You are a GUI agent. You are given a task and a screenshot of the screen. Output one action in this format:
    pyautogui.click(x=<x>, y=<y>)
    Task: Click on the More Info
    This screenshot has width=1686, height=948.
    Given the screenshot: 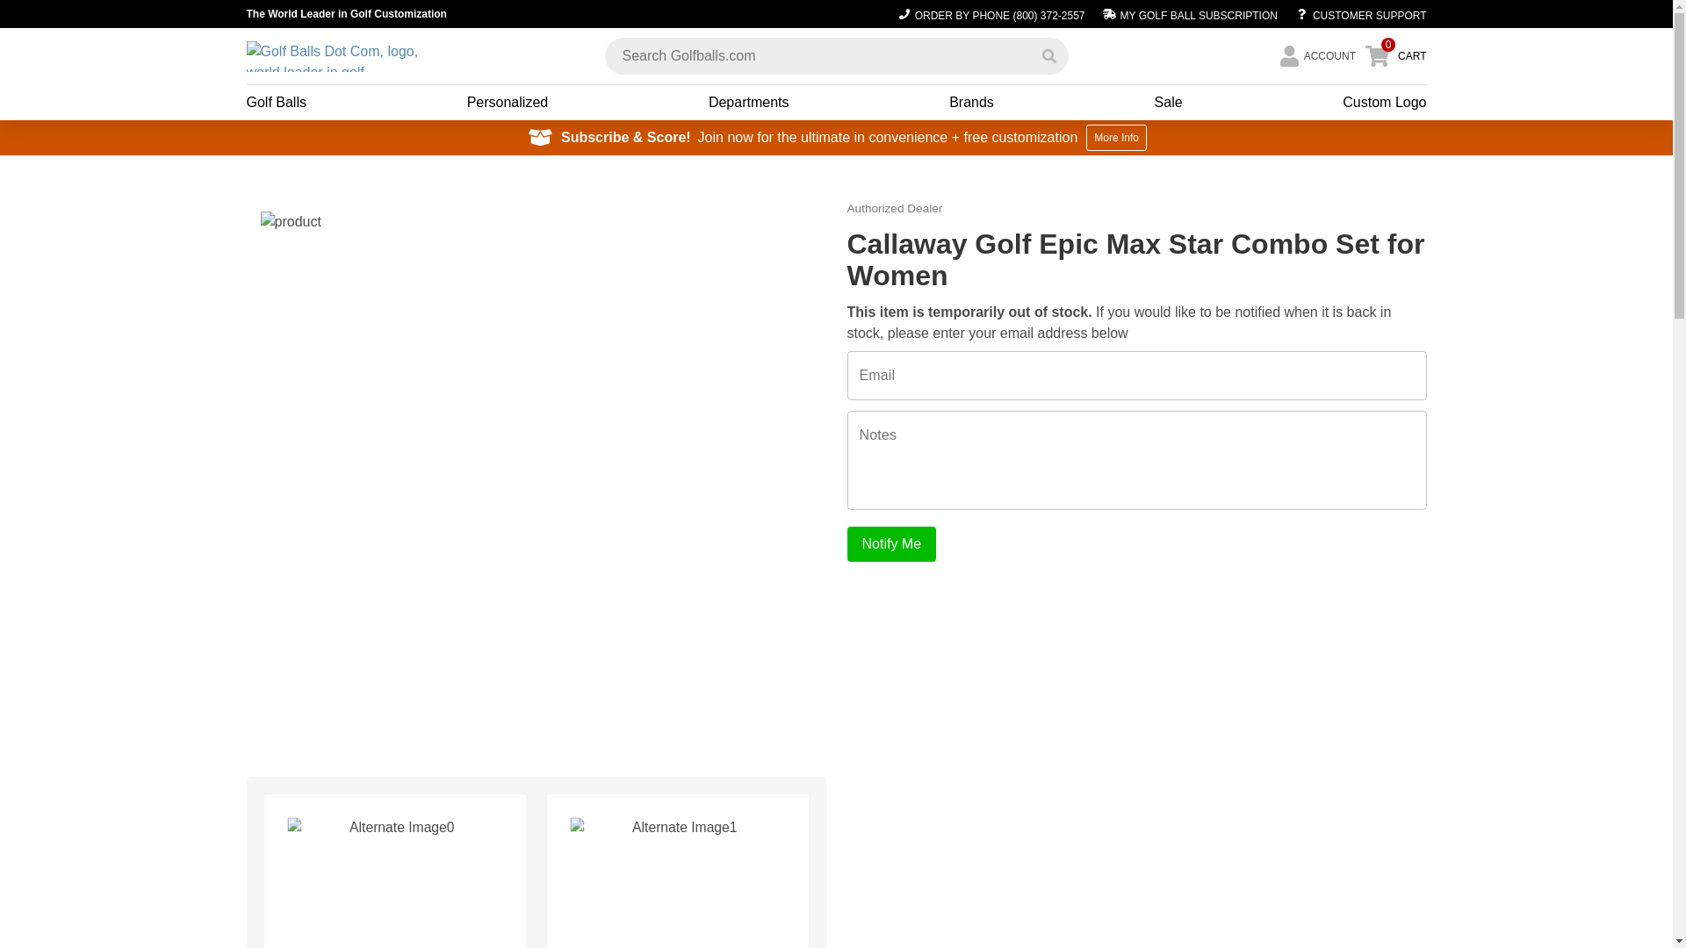 What is the action you would take?
    pyautogui.click(x=1115, y=137)
    